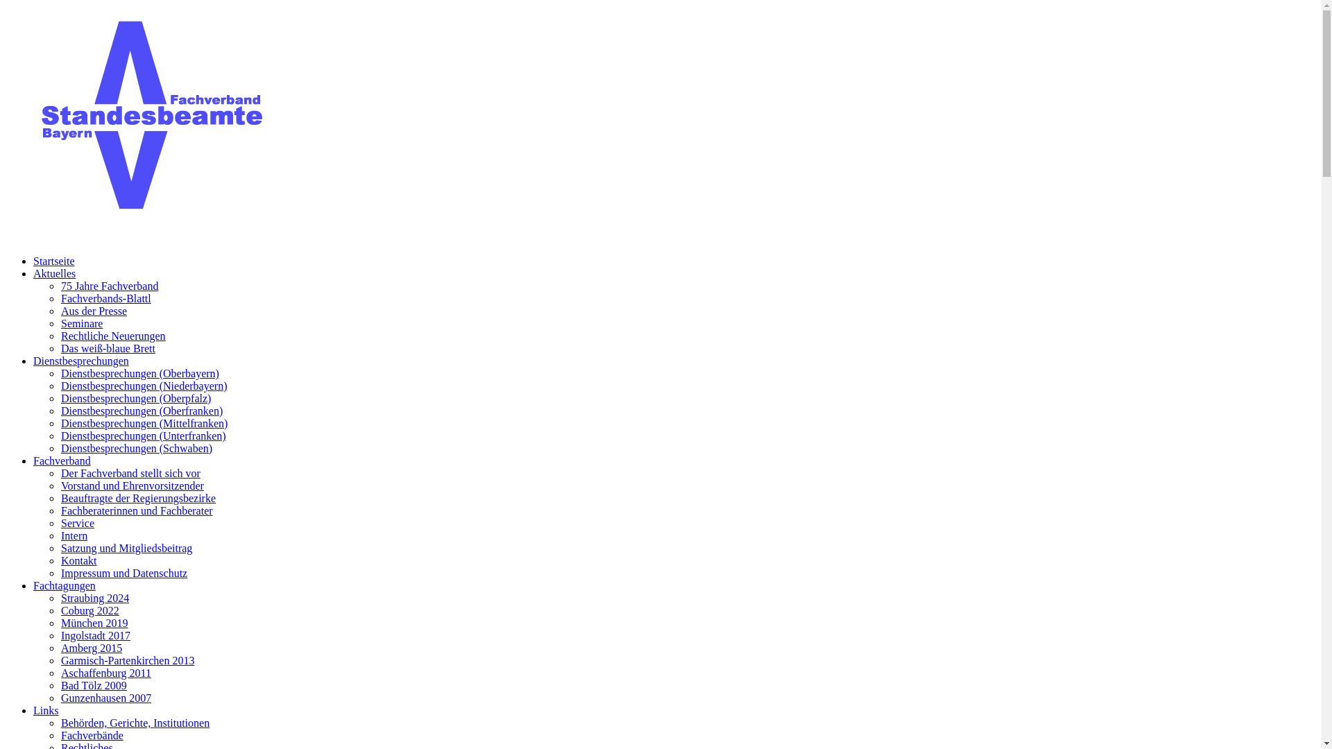 The width and height of the screenshot is (1332, 749). What do you see at coordinates (65, 585) in the screenshot?
I see `Fachtagungen` at bounding box center [65, 585].